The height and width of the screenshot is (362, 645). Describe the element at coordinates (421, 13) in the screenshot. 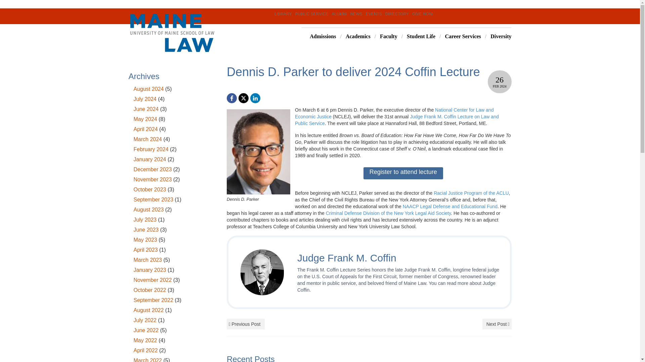

I see `GIVE NOW` at that location.